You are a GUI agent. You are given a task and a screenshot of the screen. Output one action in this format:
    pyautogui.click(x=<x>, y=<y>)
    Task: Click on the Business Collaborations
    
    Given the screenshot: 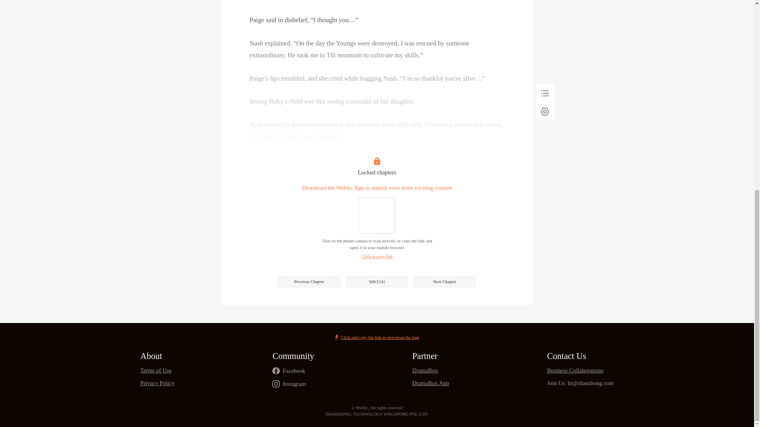 What is the action you would take?
    pyautogui.click(x=580, y=370)
    